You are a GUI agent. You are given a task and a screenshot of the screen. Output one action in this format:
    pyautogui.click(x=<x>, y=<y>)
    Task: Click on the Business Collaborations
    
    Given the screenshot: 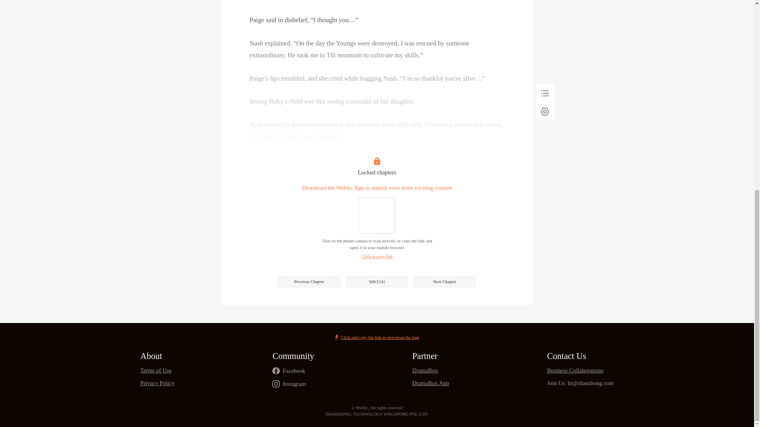 What is the action you would take?
    pyautogui.click(x=580, y=370)
    